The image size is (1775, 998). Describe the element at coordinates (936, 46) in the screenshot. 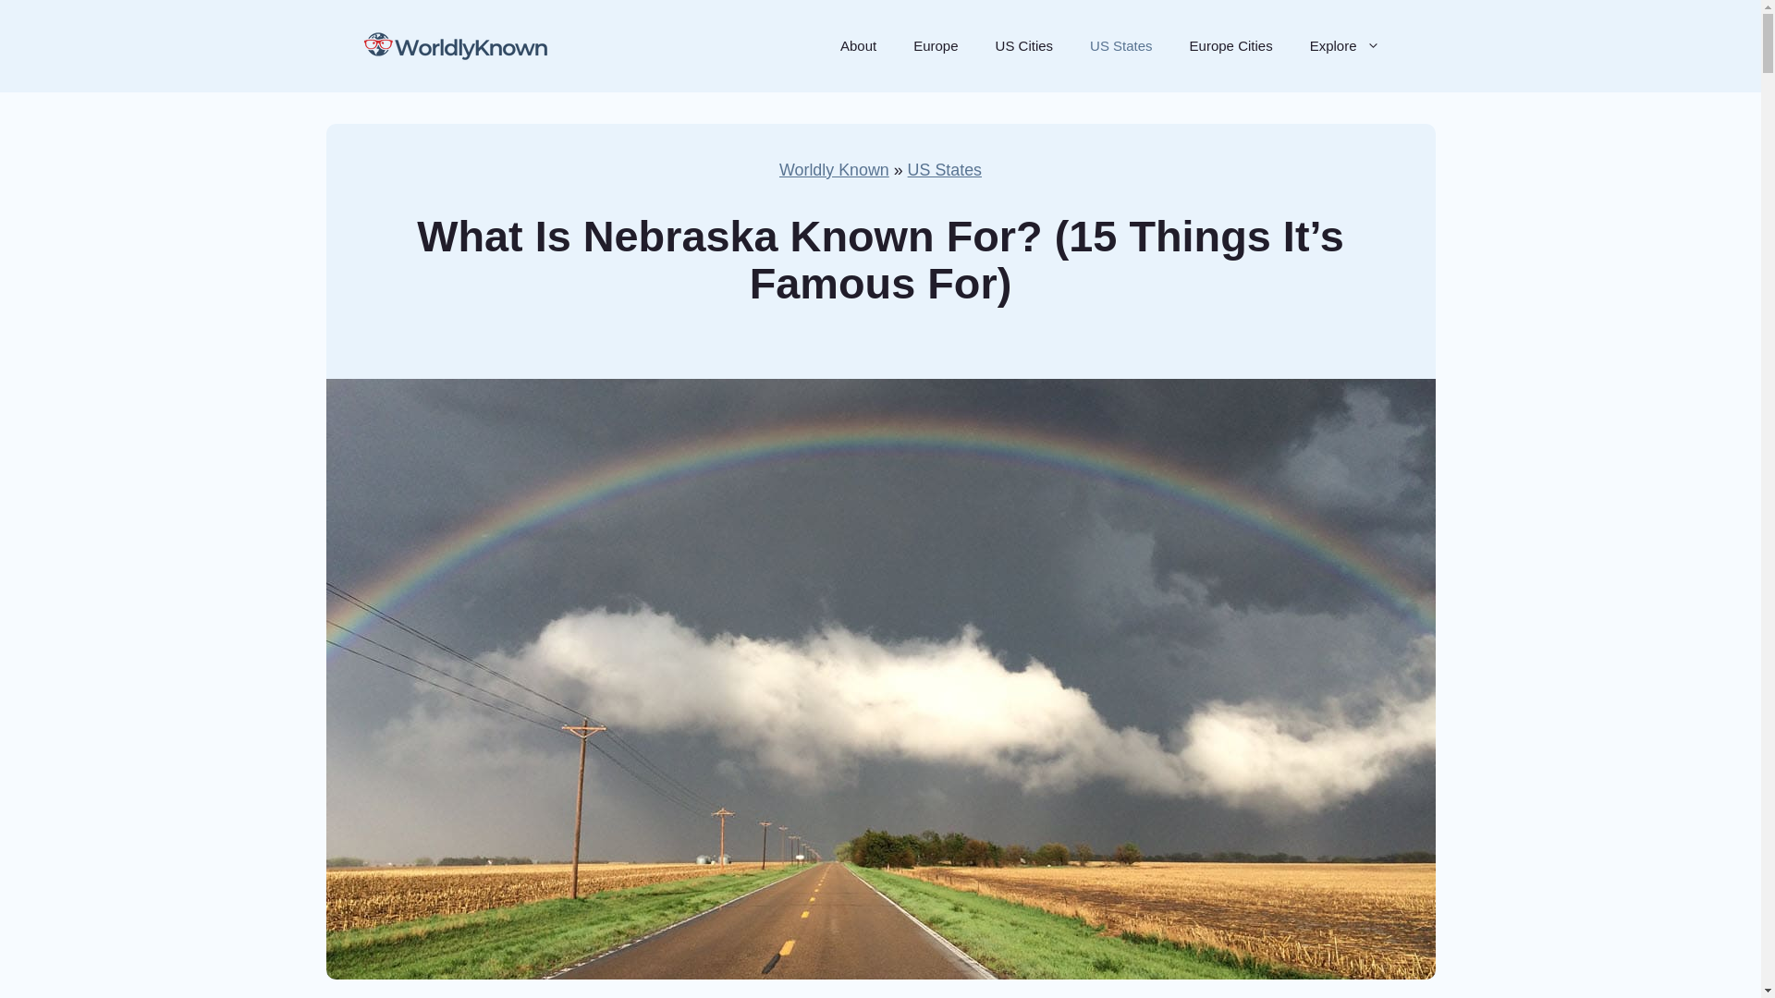

I see `Europe` at that location.